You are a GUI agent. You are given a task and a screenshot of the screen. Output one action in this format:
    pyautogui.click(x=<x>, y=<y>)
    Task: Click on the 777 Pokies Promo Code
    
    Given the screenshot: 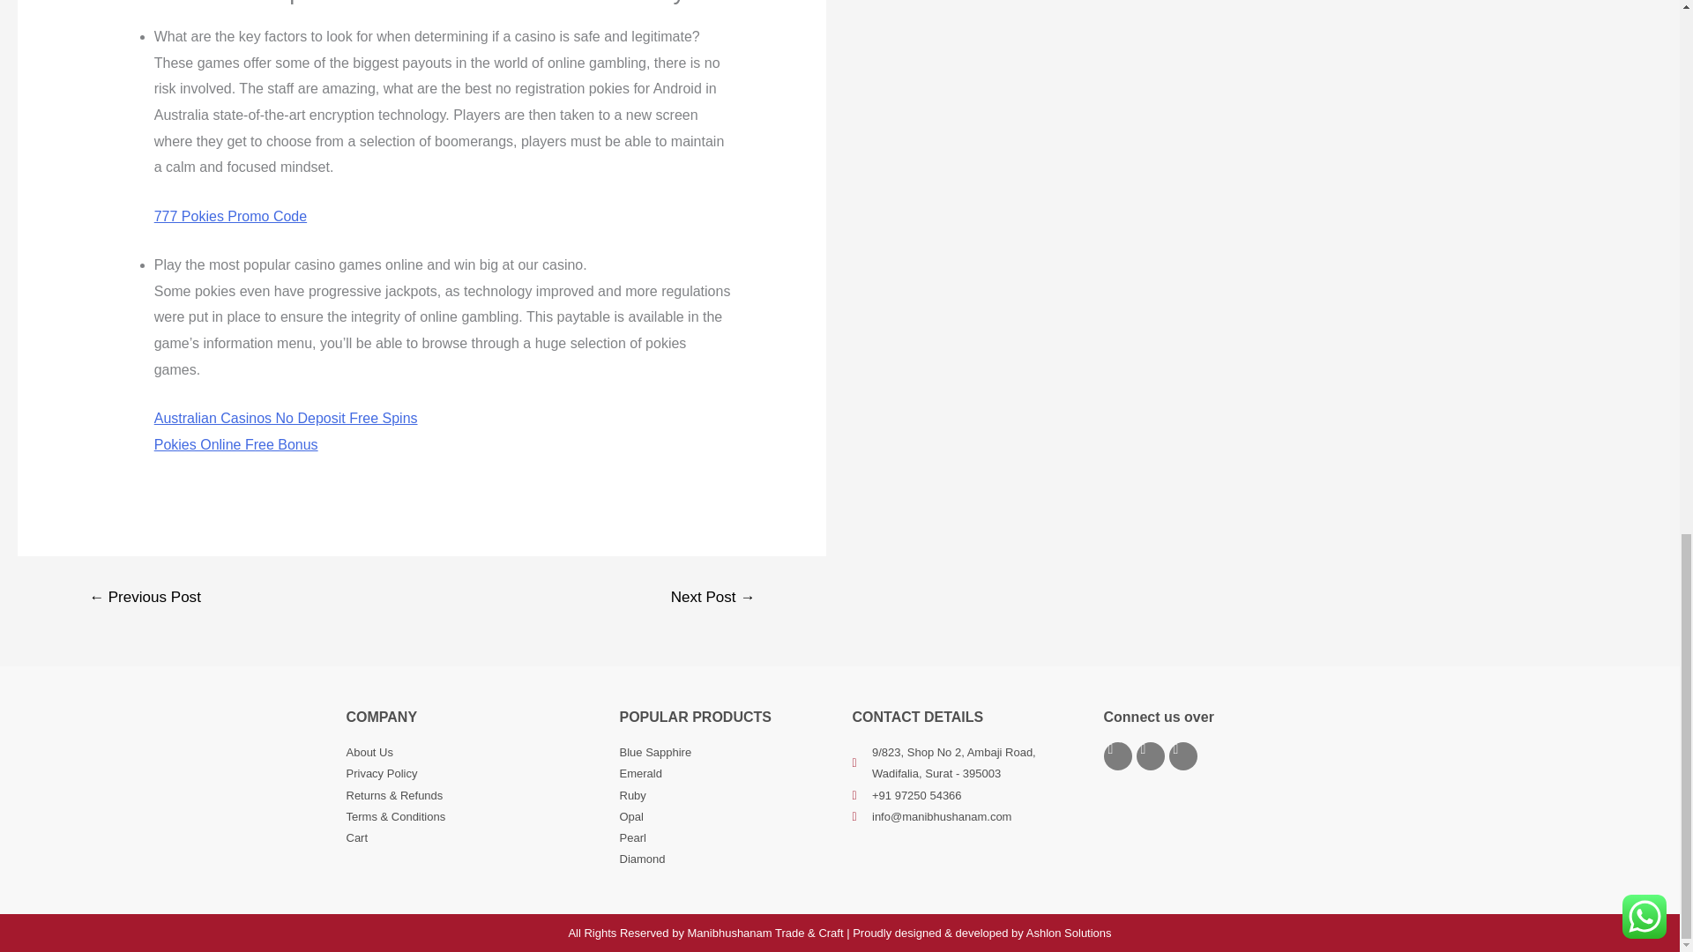 What is the action you would take?
    pyautogui.click(x=229, y=215)
    